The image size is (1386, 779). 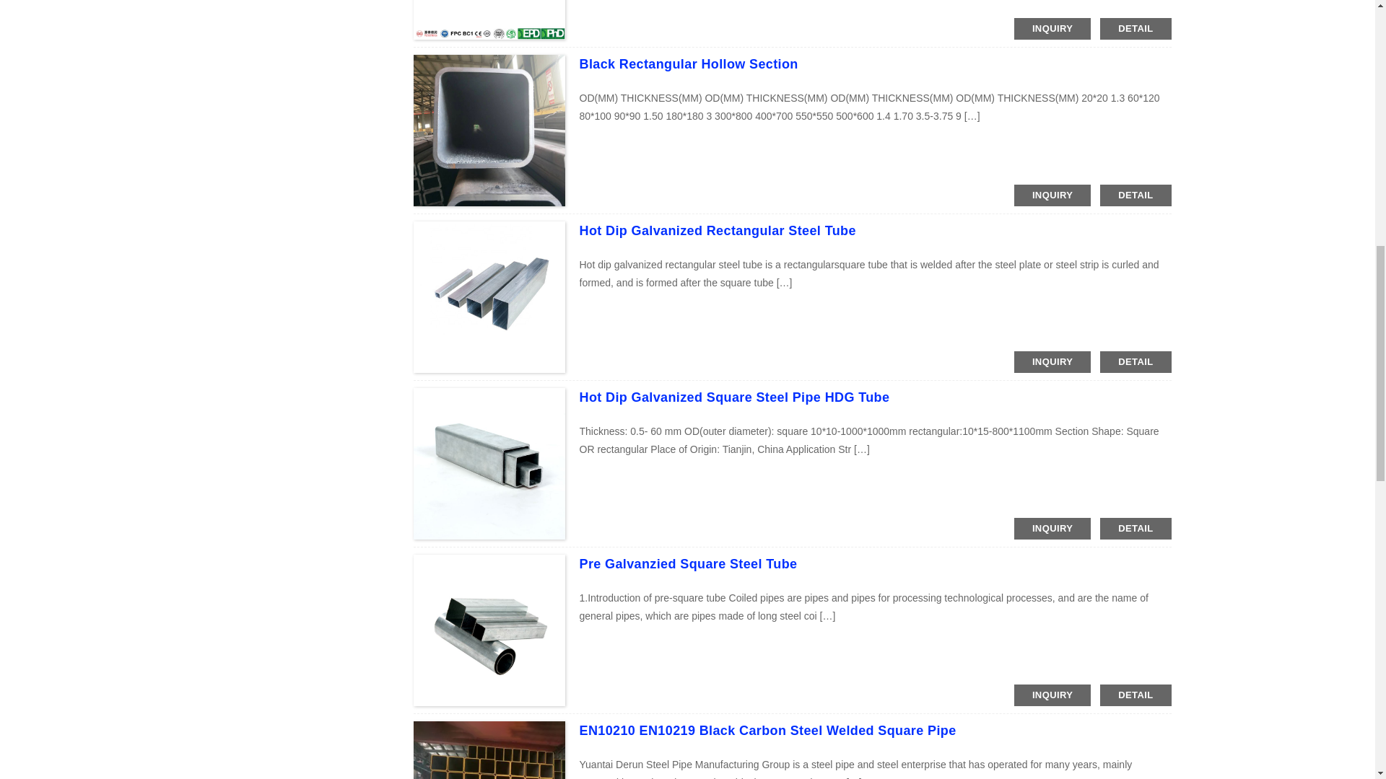 I want to click on INQUIRY, so click(x=1052, y=362).